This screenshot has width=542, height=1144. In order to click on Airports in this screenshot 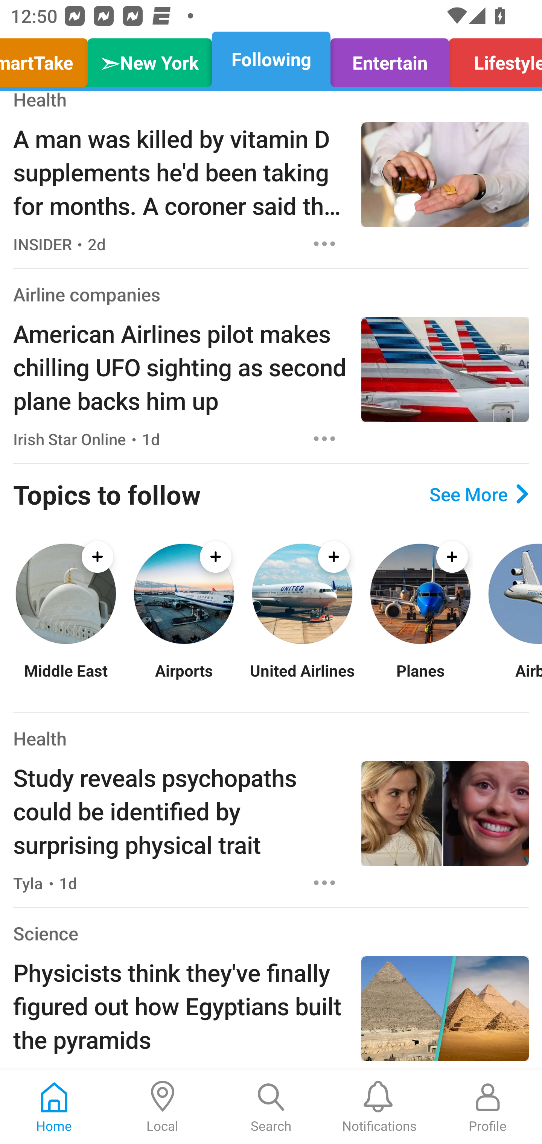, I will do `click(184, 680)`.